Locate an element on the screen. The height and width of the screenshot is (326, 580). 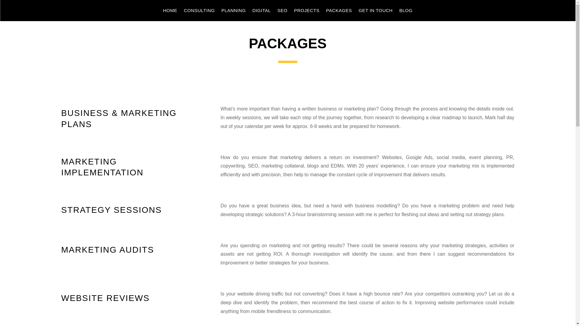
GET IN TOUCH is located at coordinates (375, 11).